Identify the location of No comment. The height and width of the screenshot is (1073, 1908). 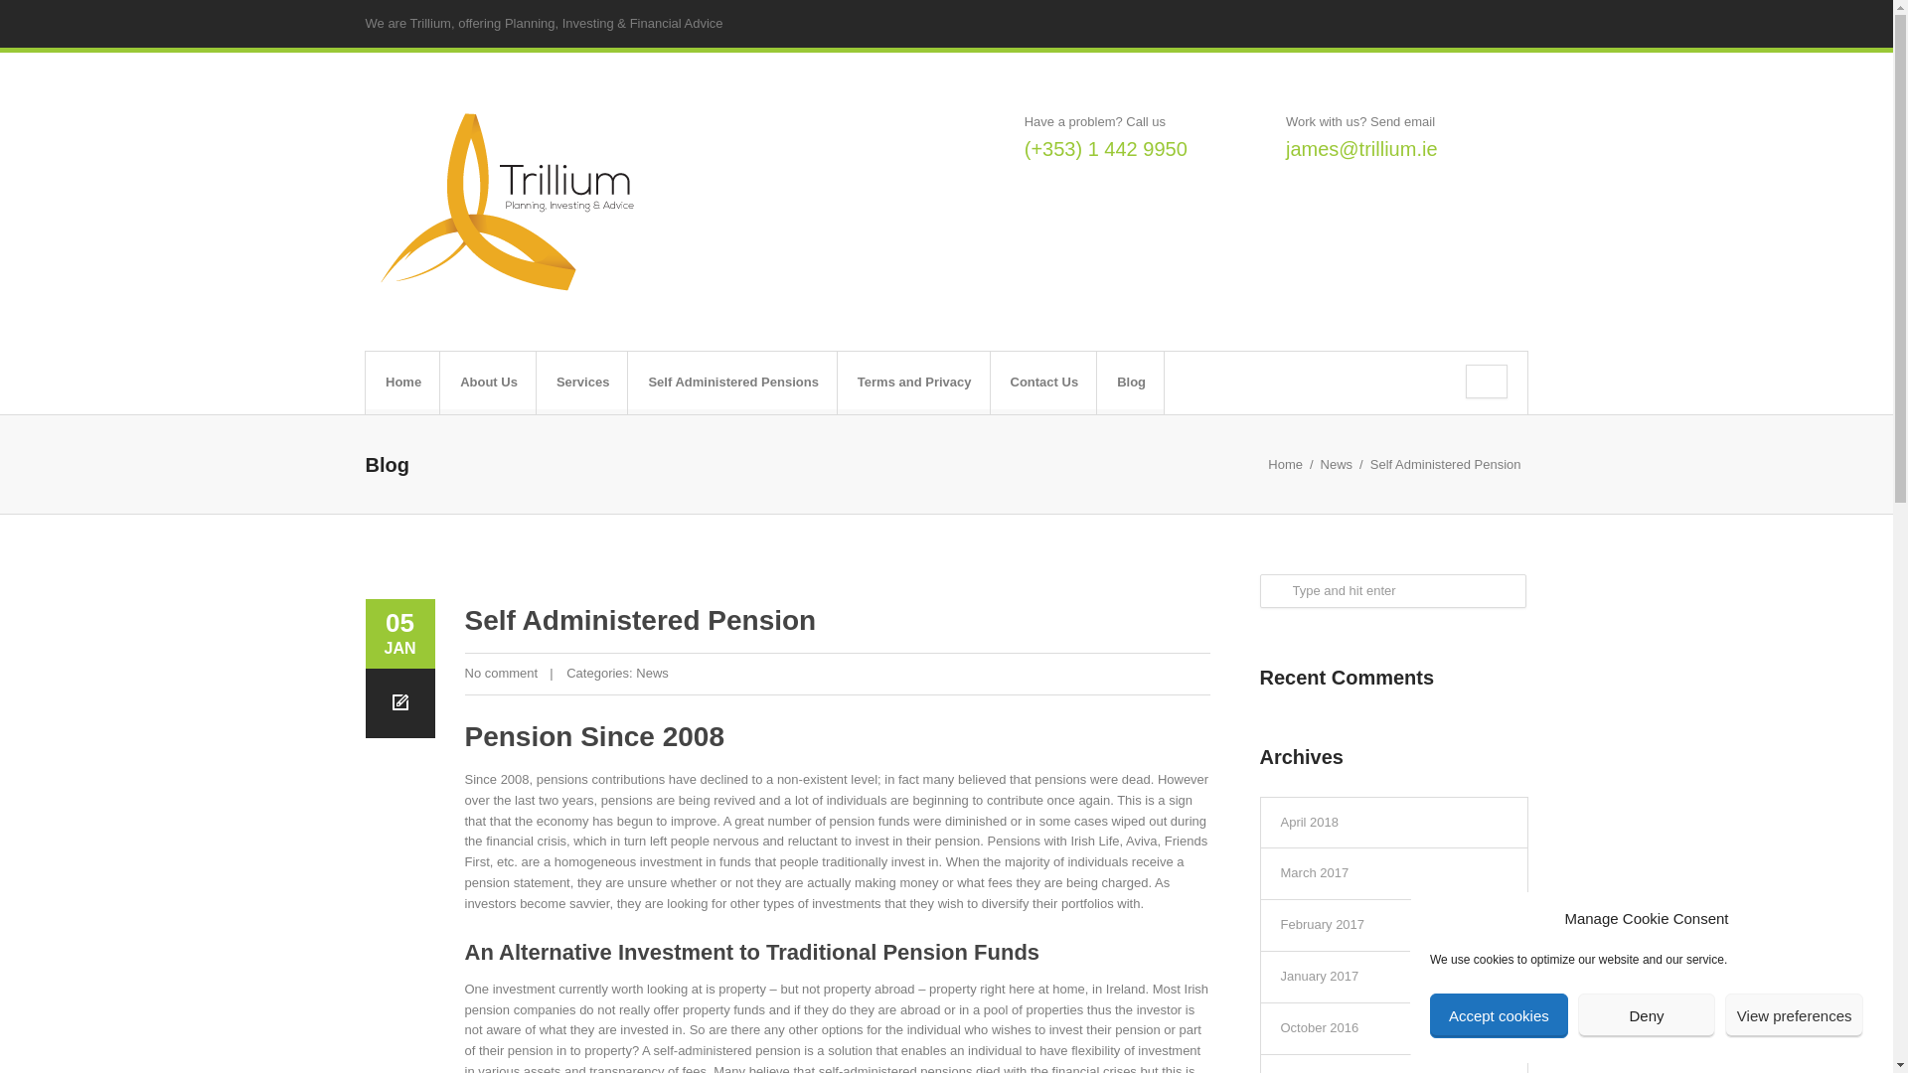
(501, 672).